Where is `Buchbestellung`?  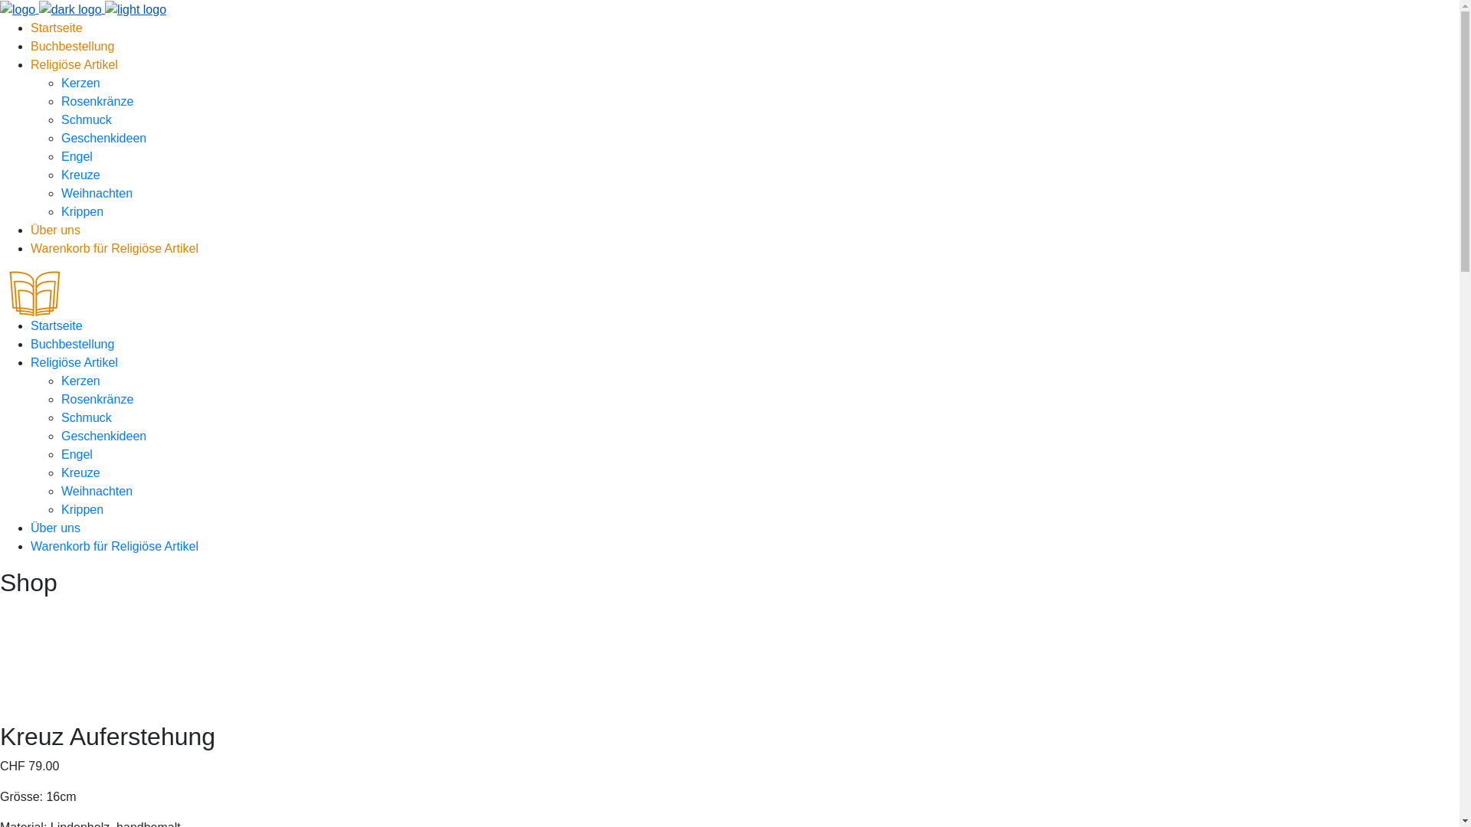
Buchbestellung is located at coordinates (72, 46).